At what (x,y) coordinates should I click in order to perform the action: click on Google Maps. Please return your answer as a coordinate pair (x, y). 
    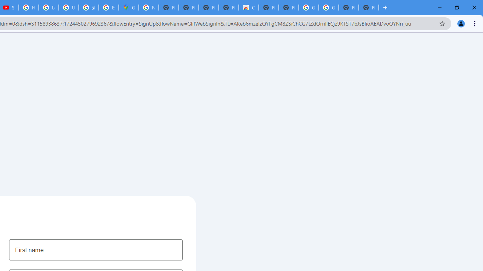
    Looking at the image, I should click on (129, 8).